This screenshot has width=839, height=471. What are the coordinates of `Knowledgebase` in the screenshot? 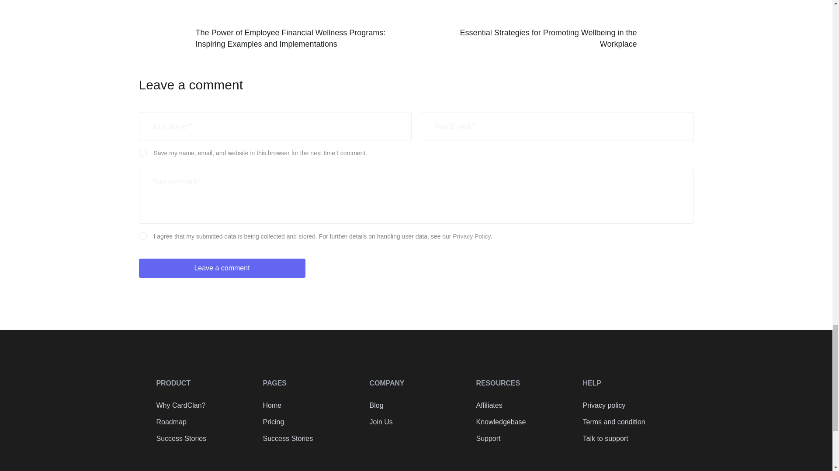 It's located at (523, 422).